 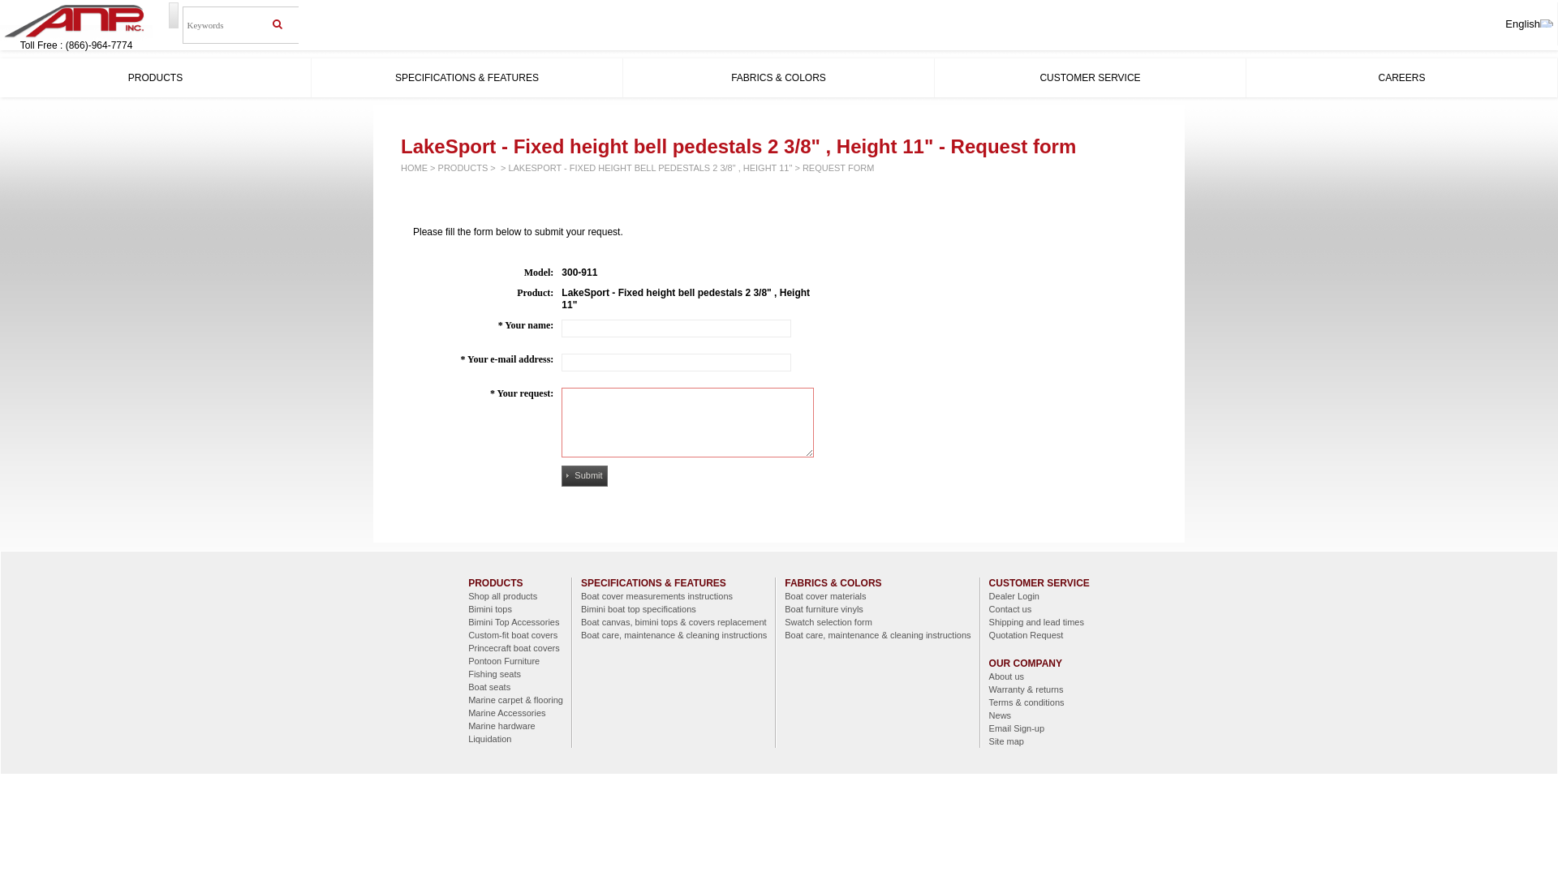 What do you see at coordinates (1039, 702) in the screenshot?
I see `Terms & conditions` at bounding box center [1039, 702].